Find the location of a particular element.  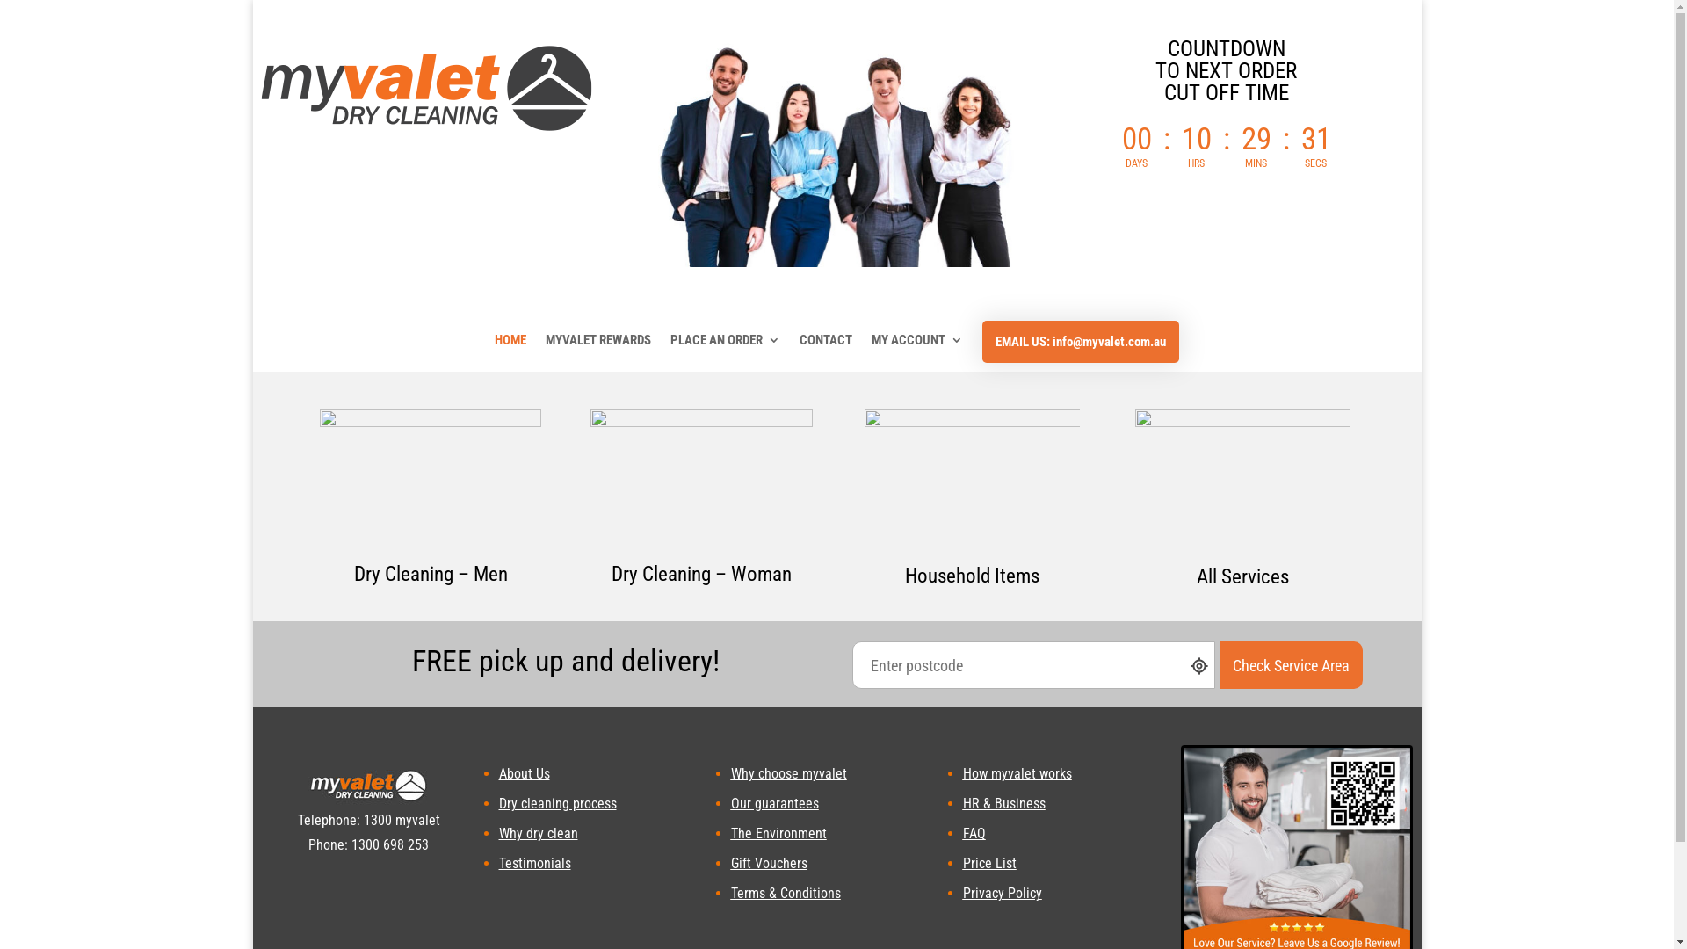

FAQ is located at coordinates (974, 833).